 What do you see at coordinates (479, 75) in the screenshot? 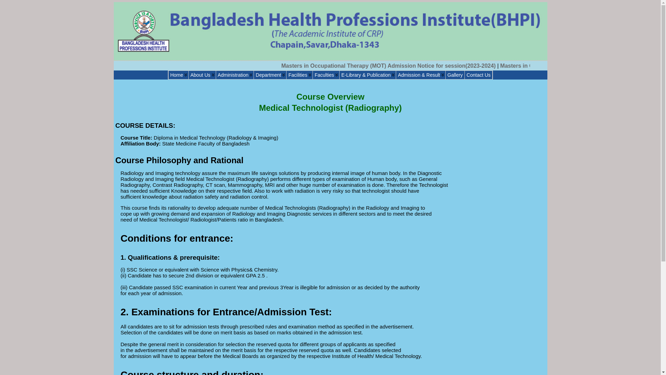
I see `Contact Us` at bounding box center [479, 75].